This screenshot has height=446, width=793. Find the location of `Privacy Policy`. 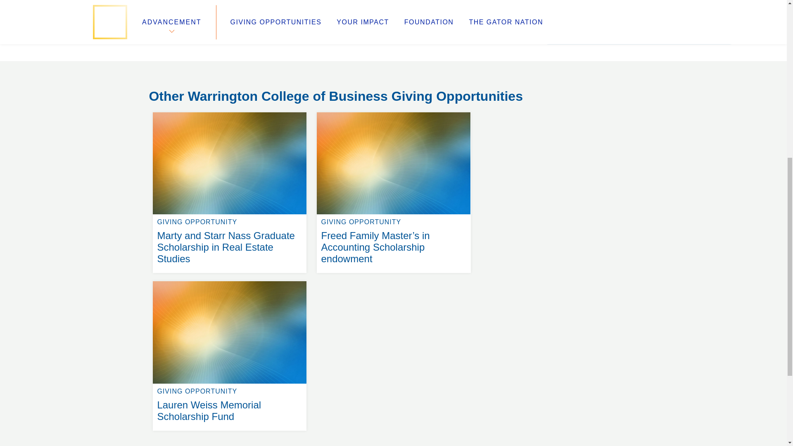

Privacy Policy is located at coordinates (297, 74).